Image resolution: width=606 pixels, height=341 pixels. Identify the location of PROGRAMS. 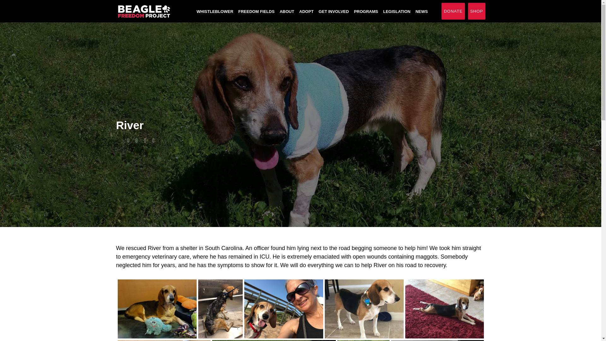
(366, 11).